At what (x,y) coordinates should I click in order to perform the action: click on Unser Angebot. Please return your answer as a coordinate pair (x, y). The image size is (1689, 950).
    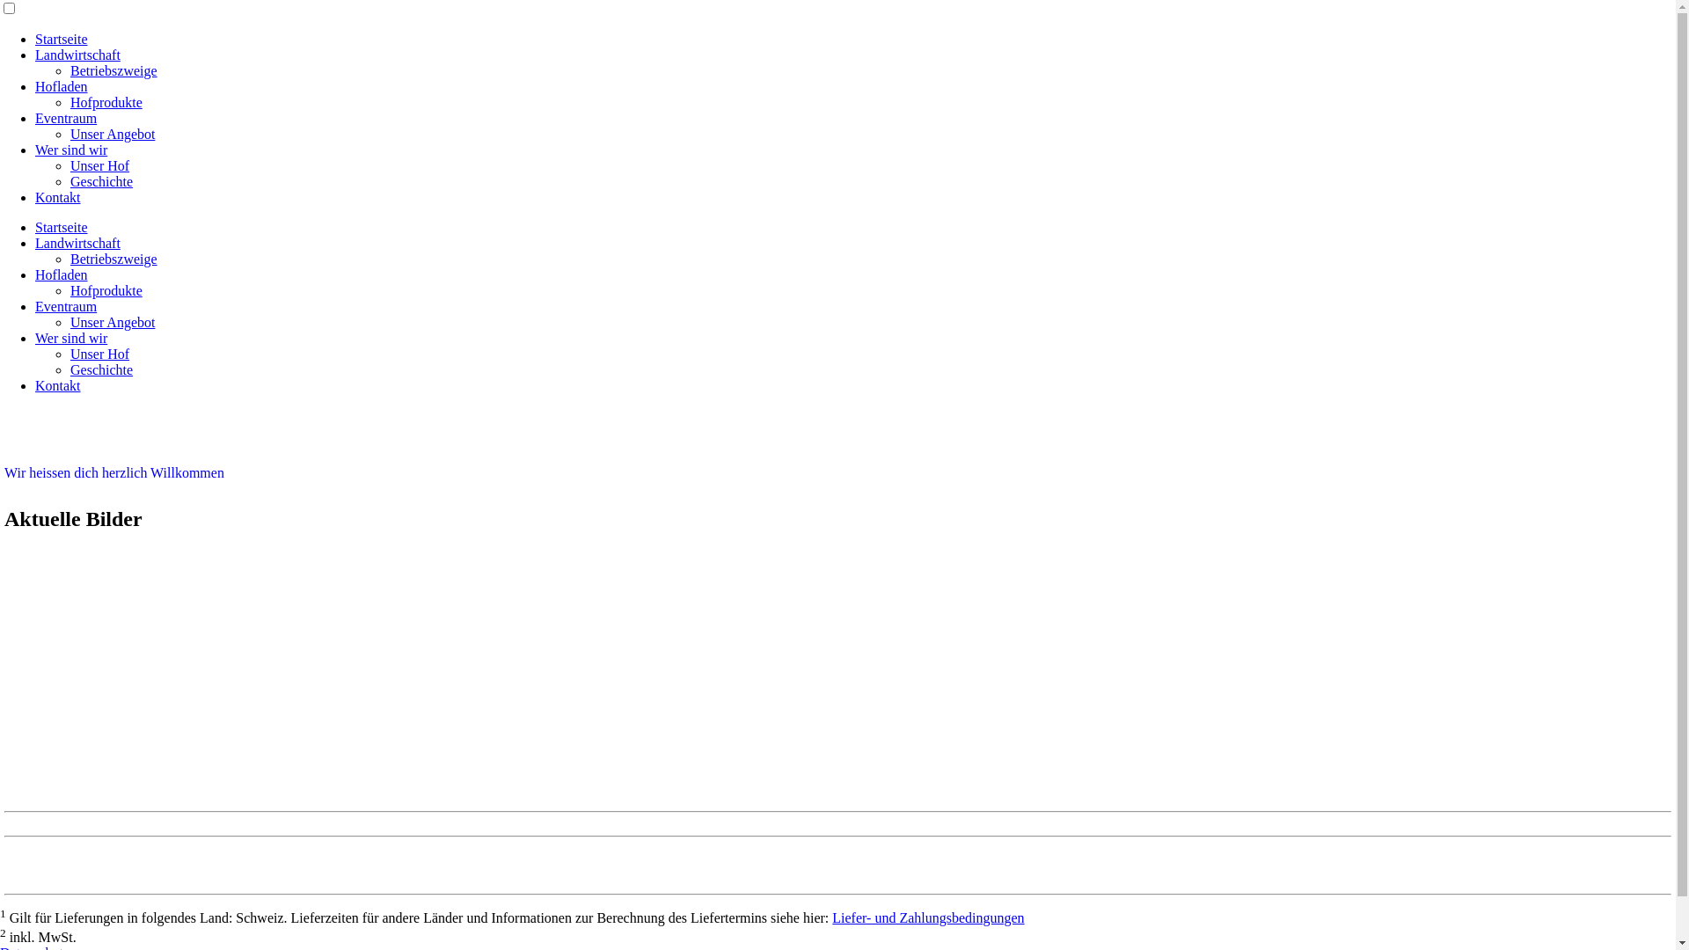
    Looking at the image, I should click on (113, 322).